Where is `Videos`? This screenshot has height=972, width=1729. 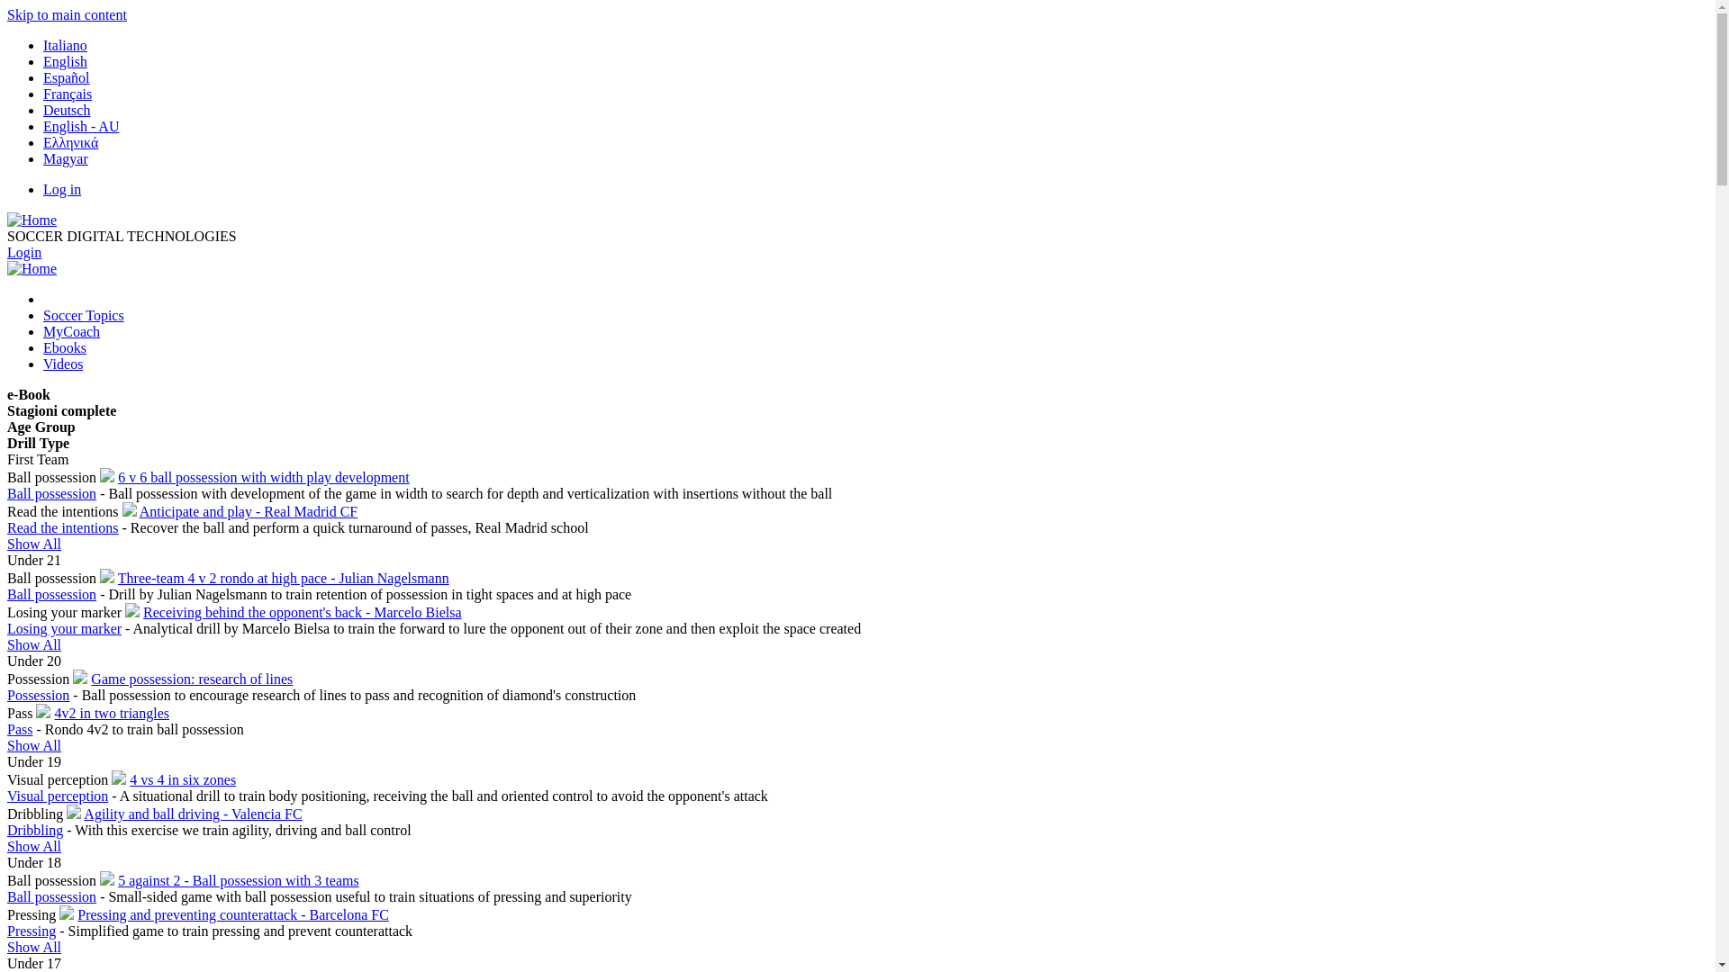
Videos is located at coordinates (63, 364).